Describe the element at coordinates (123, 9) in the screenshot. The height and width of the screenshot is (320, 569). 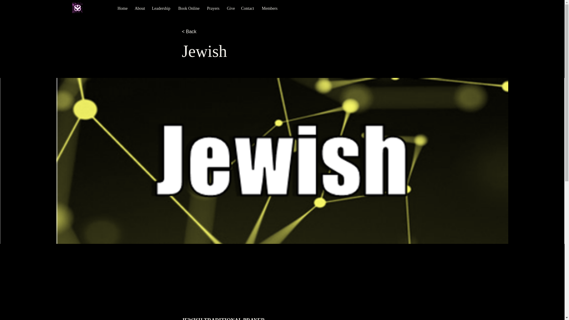
I see `Home` at that location.